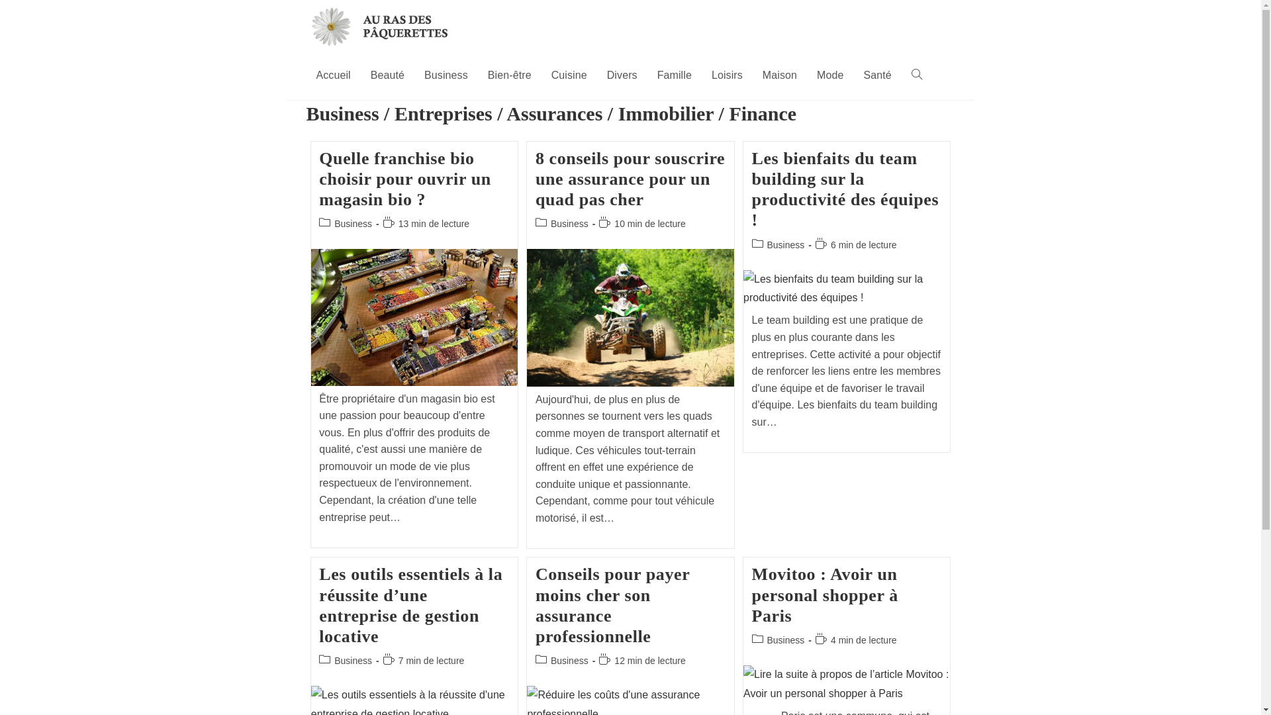 The image size is (1271, 715). What do you see at coordinates (830, 75) in the screenshot?
I see `Mode` at bounding box center [830, 75].